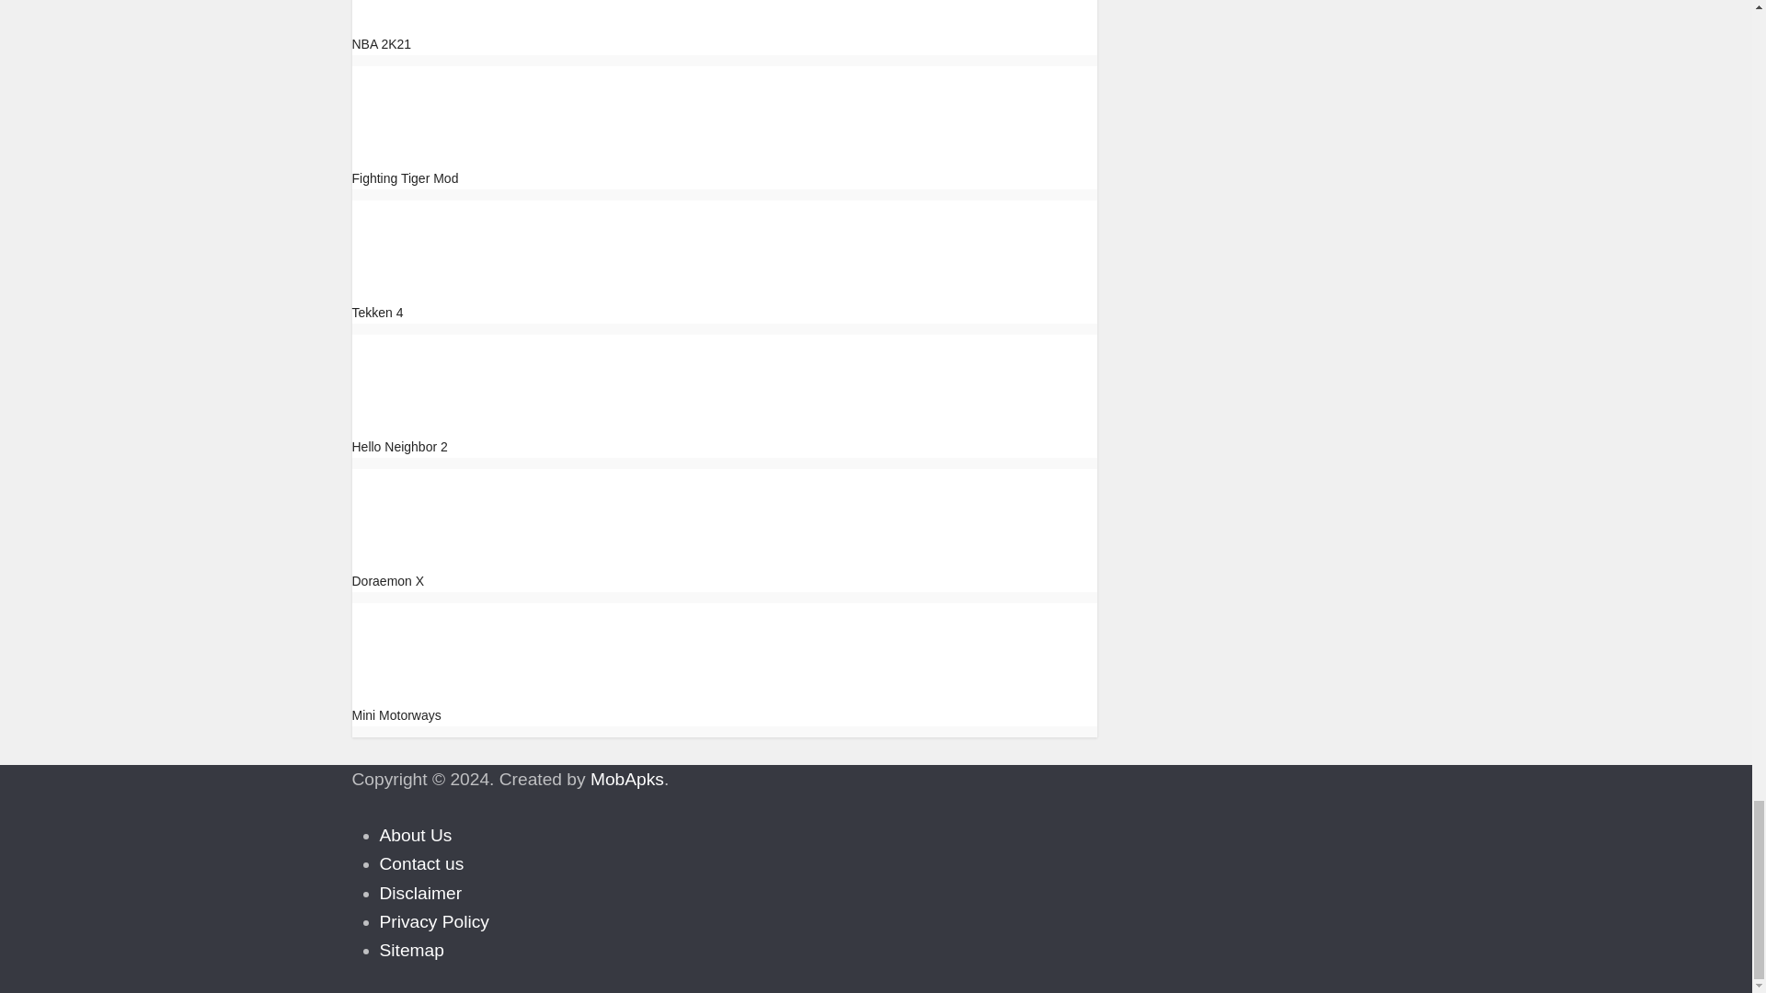 The image size is (1766, 993). I want to click on NBA 2K21, so click(381, 44).